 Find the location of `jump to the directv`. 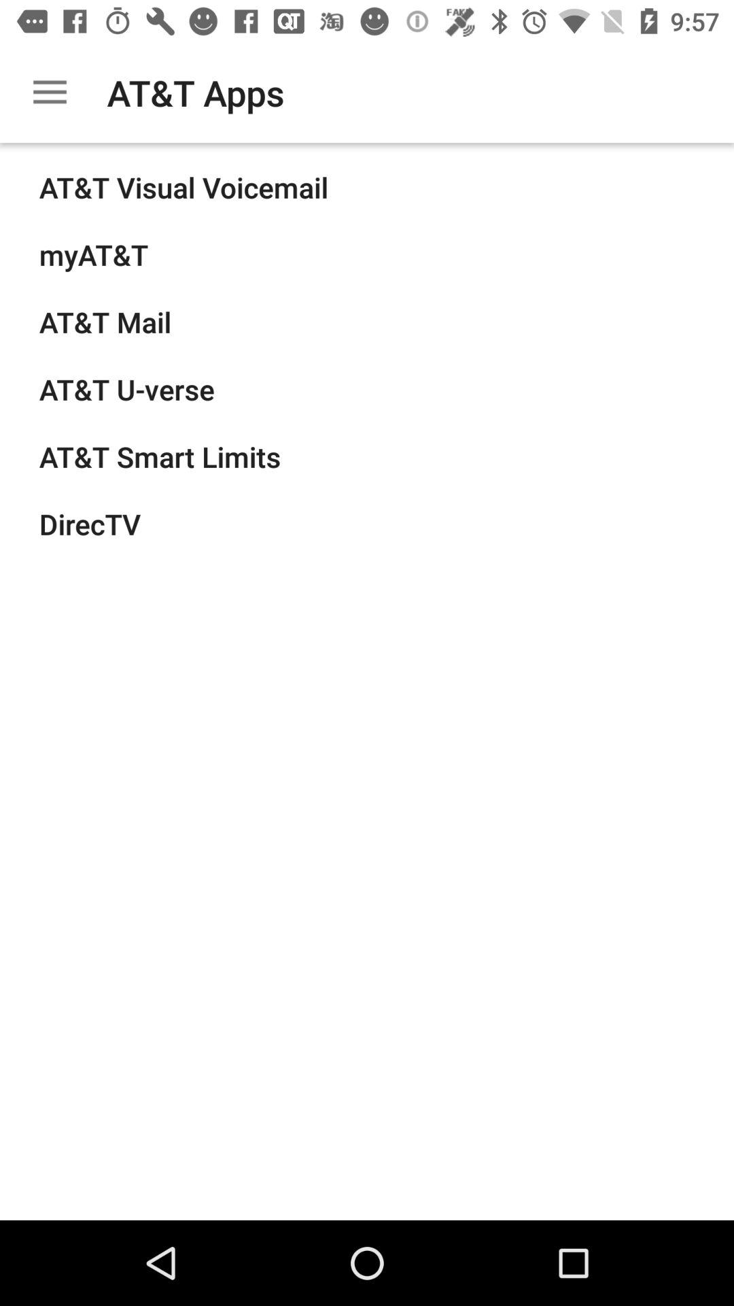

jump to the directv is located at coordinates (90, 524).